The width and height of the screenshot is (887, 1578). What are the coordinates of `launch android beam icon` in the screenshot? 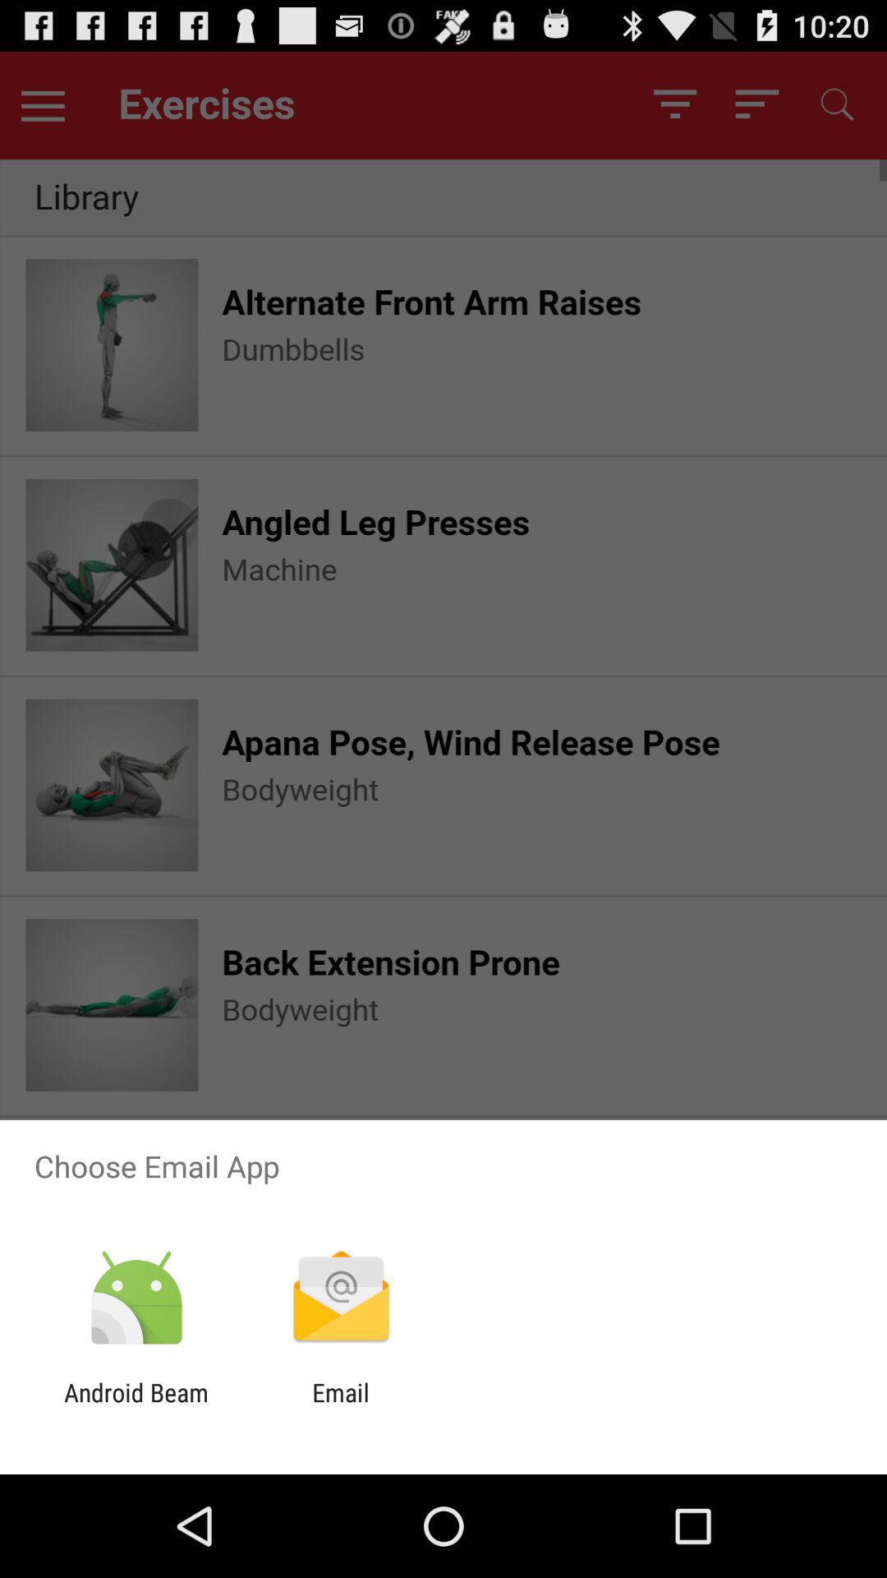 It's located at (136, 1407).